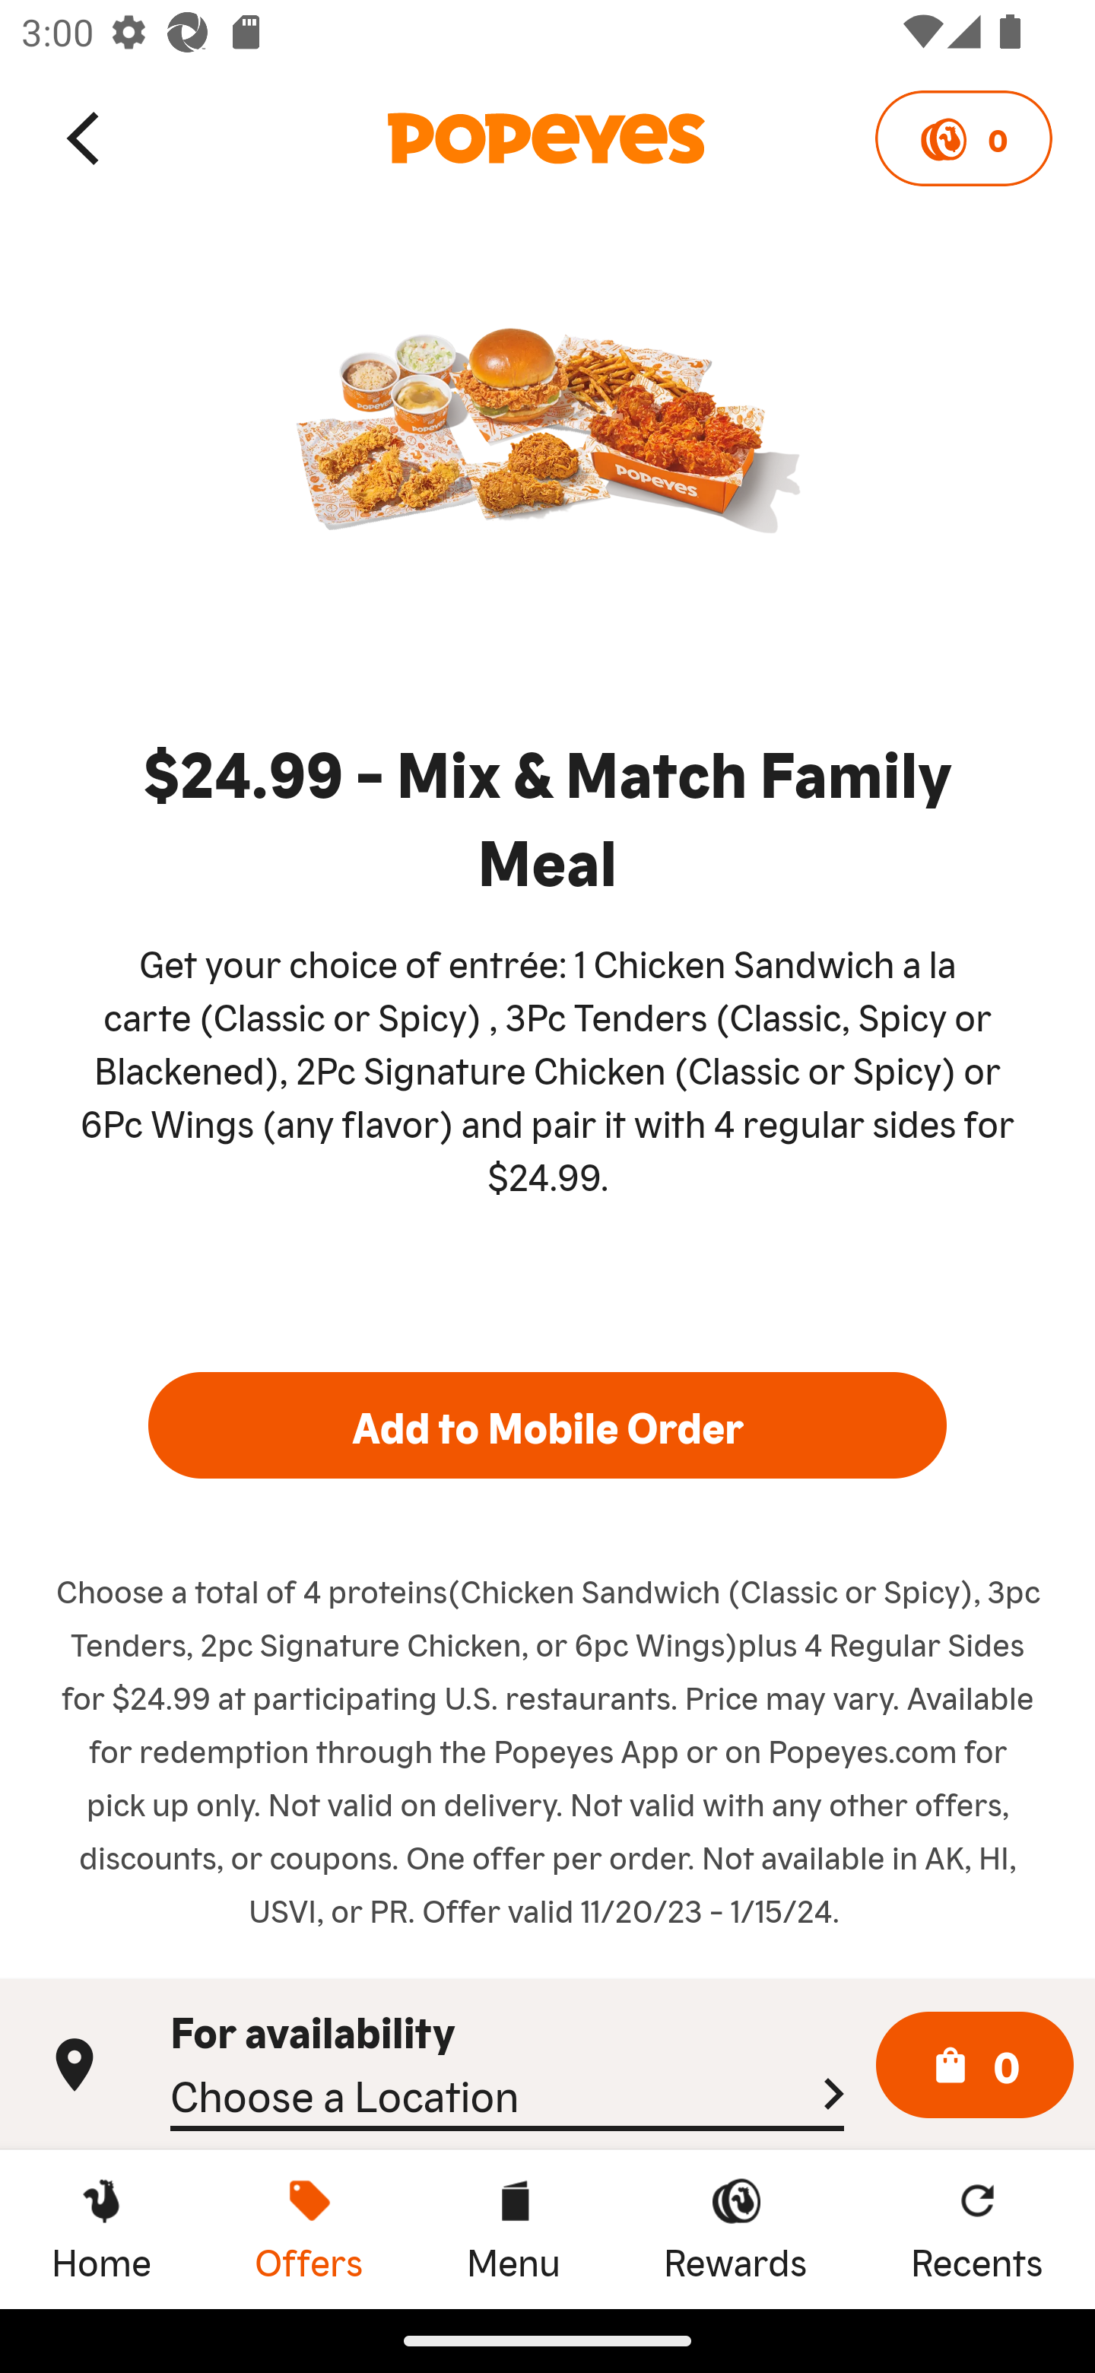 The height and width of the screenshot is (2373, 1095). Describe the element at coordinates (977, 2228) in the screenshot. I see `Recents Recents Recents` at that location.